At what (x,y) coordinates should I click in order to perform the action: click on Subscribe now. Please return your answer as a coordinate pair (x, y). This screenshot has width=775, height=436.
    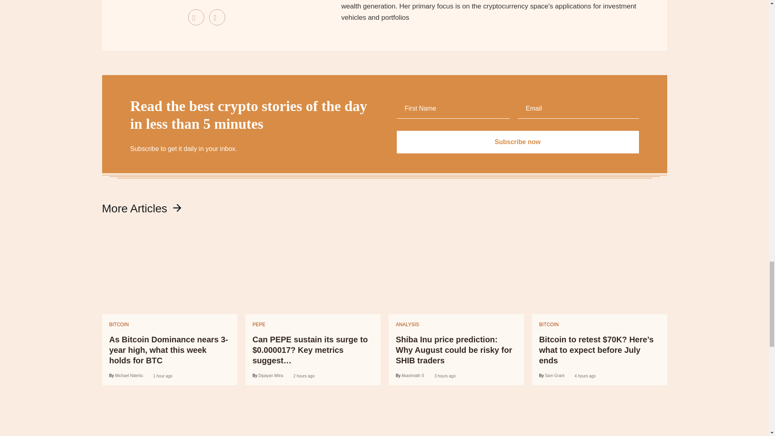
    Looking at the image, I should click on (517, 142).